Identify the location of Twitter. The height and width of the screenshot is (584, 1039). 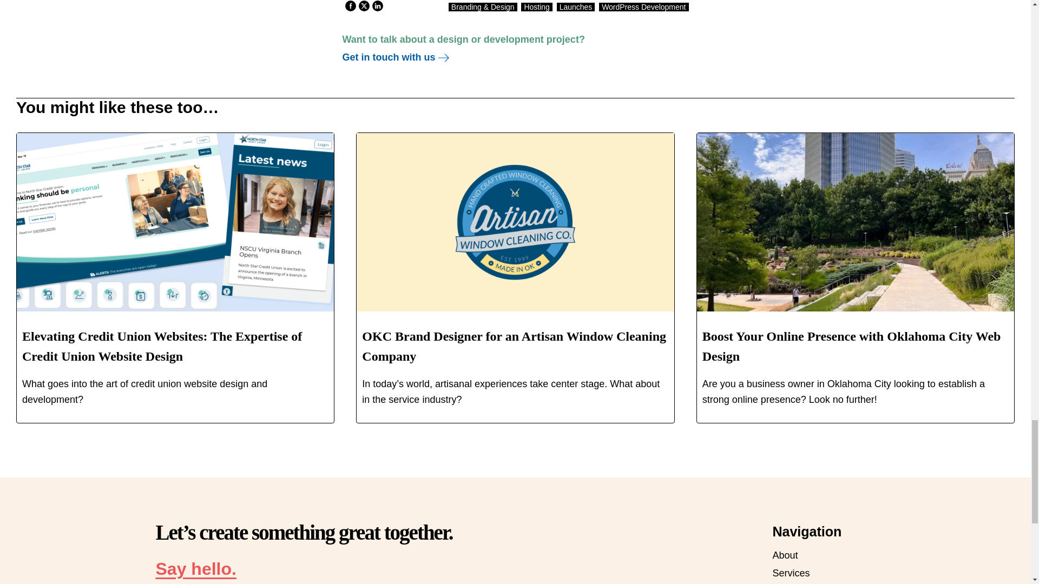
(364, 6).